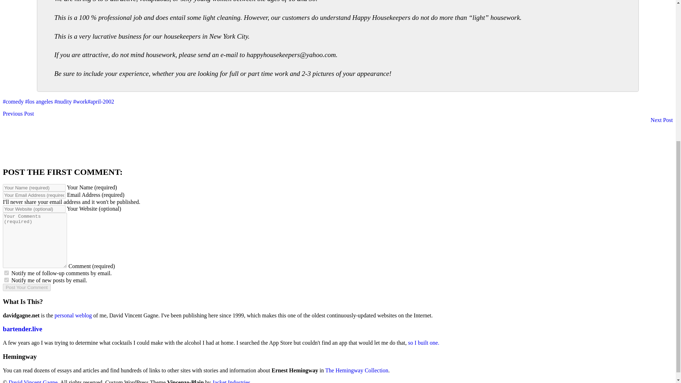 The height and width of the screenshot is (383, 681). Describe the element at coordinates (101, 101) in the screenshot. I see `more posts from April 2002` at that location.